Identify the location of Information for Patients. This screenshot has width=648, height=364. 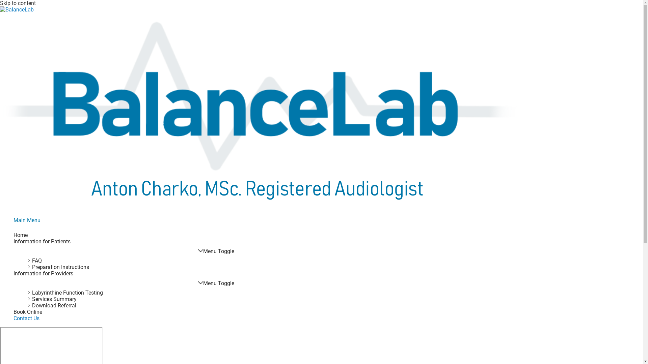
(216, 241).